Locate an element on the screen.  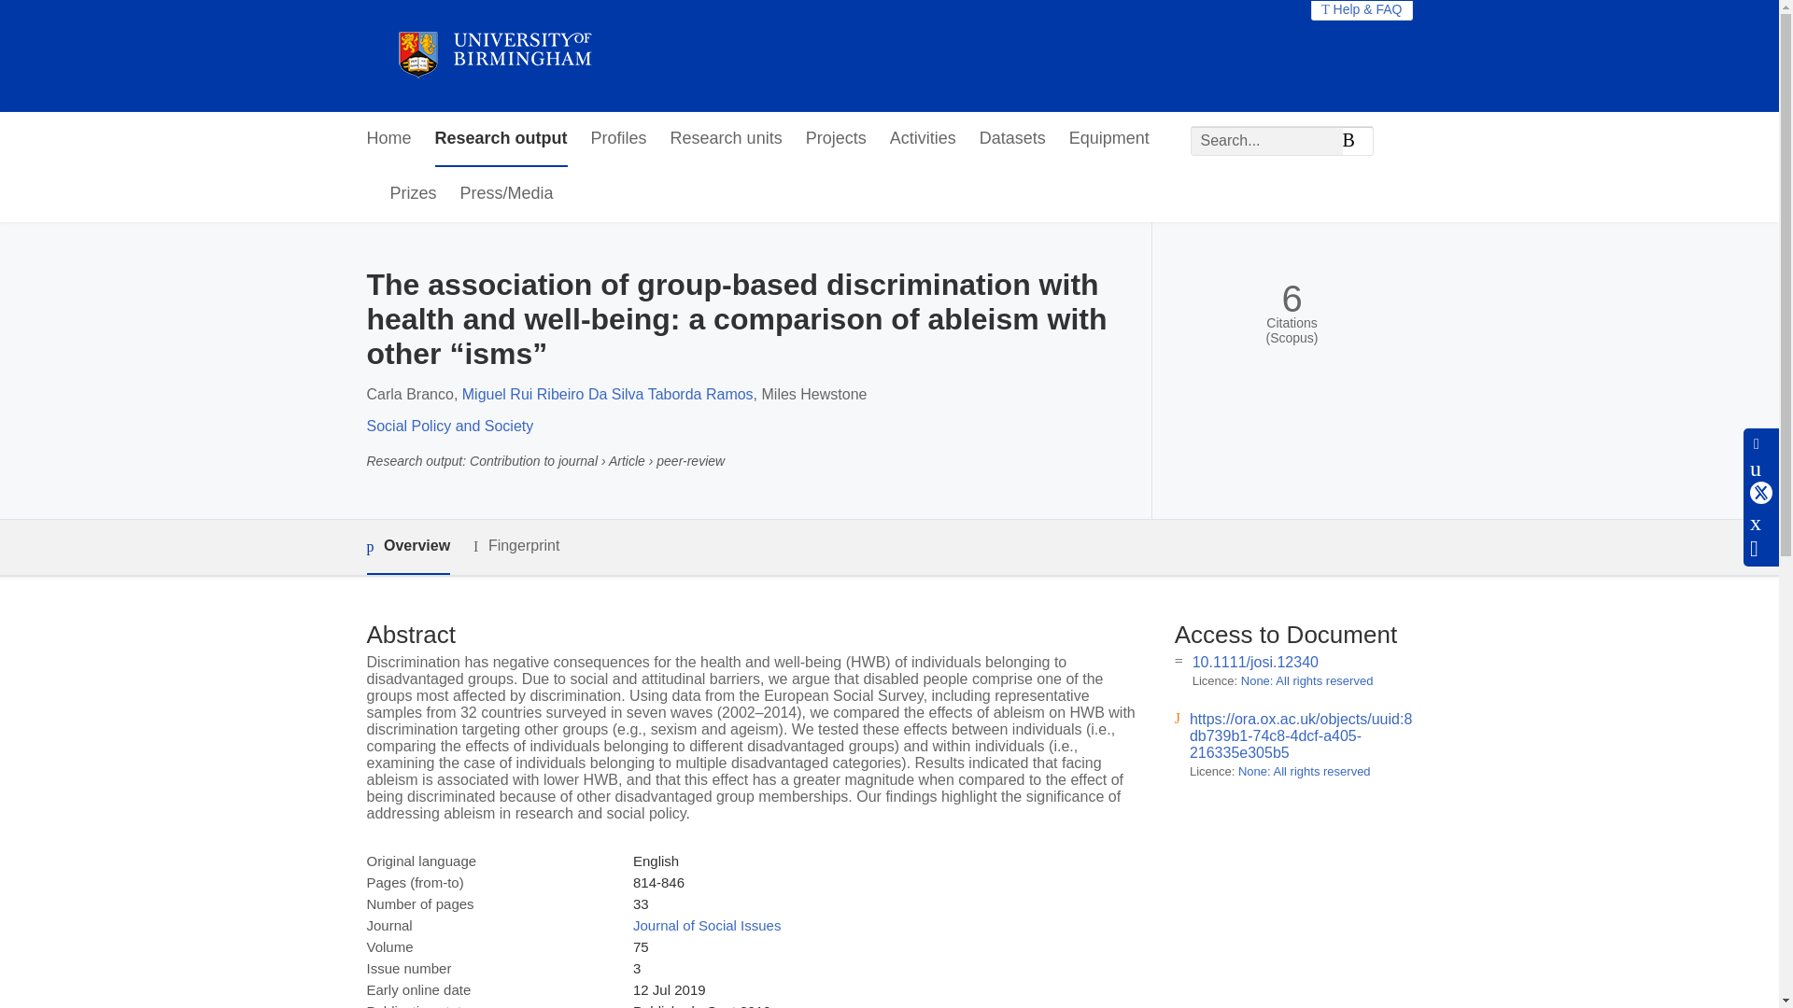
Research output is located at coordinates (501, 139).